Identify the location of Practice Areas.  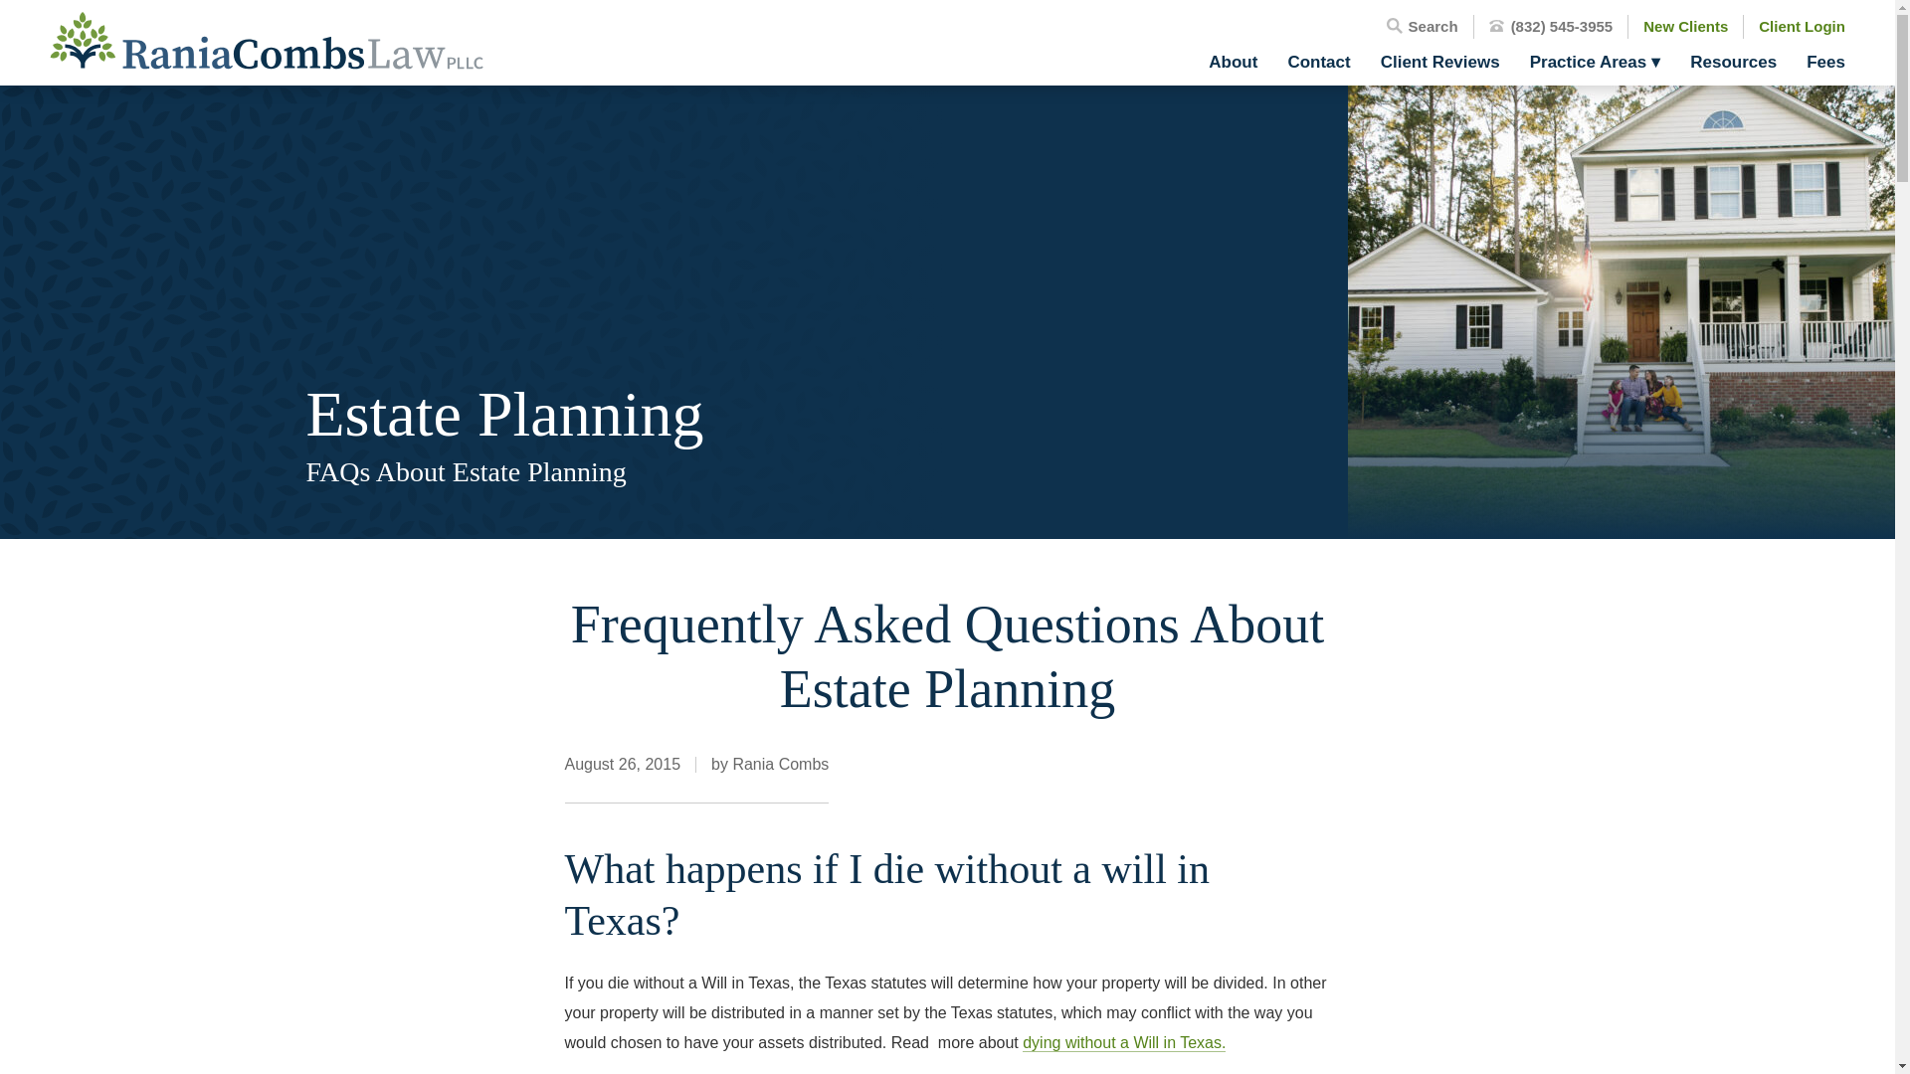
(1596, 62).